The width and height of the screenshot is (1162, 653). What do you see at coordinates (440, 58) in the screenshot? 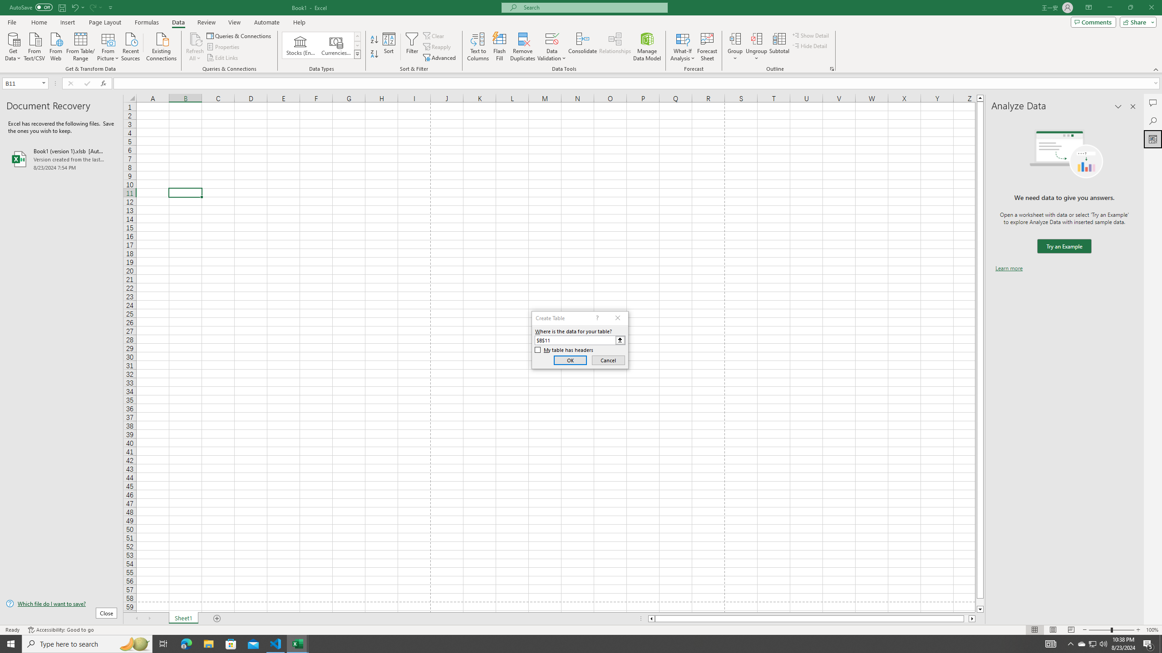
I see `Advanced...` at bounding box center [440, 58].